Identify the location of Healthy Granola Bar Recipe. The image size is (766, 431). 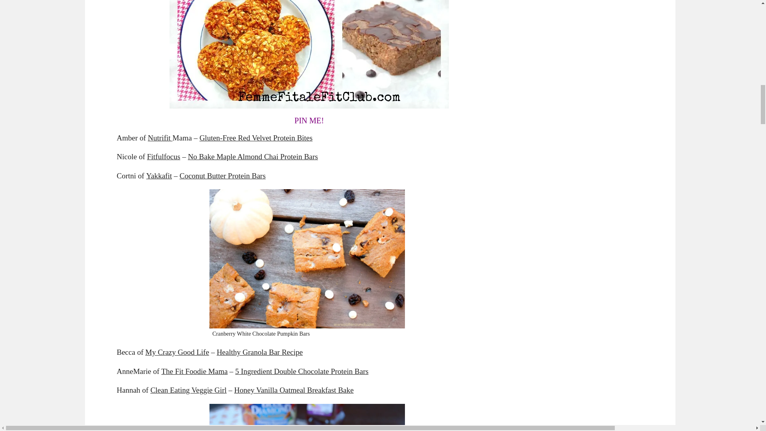
(259, 352).